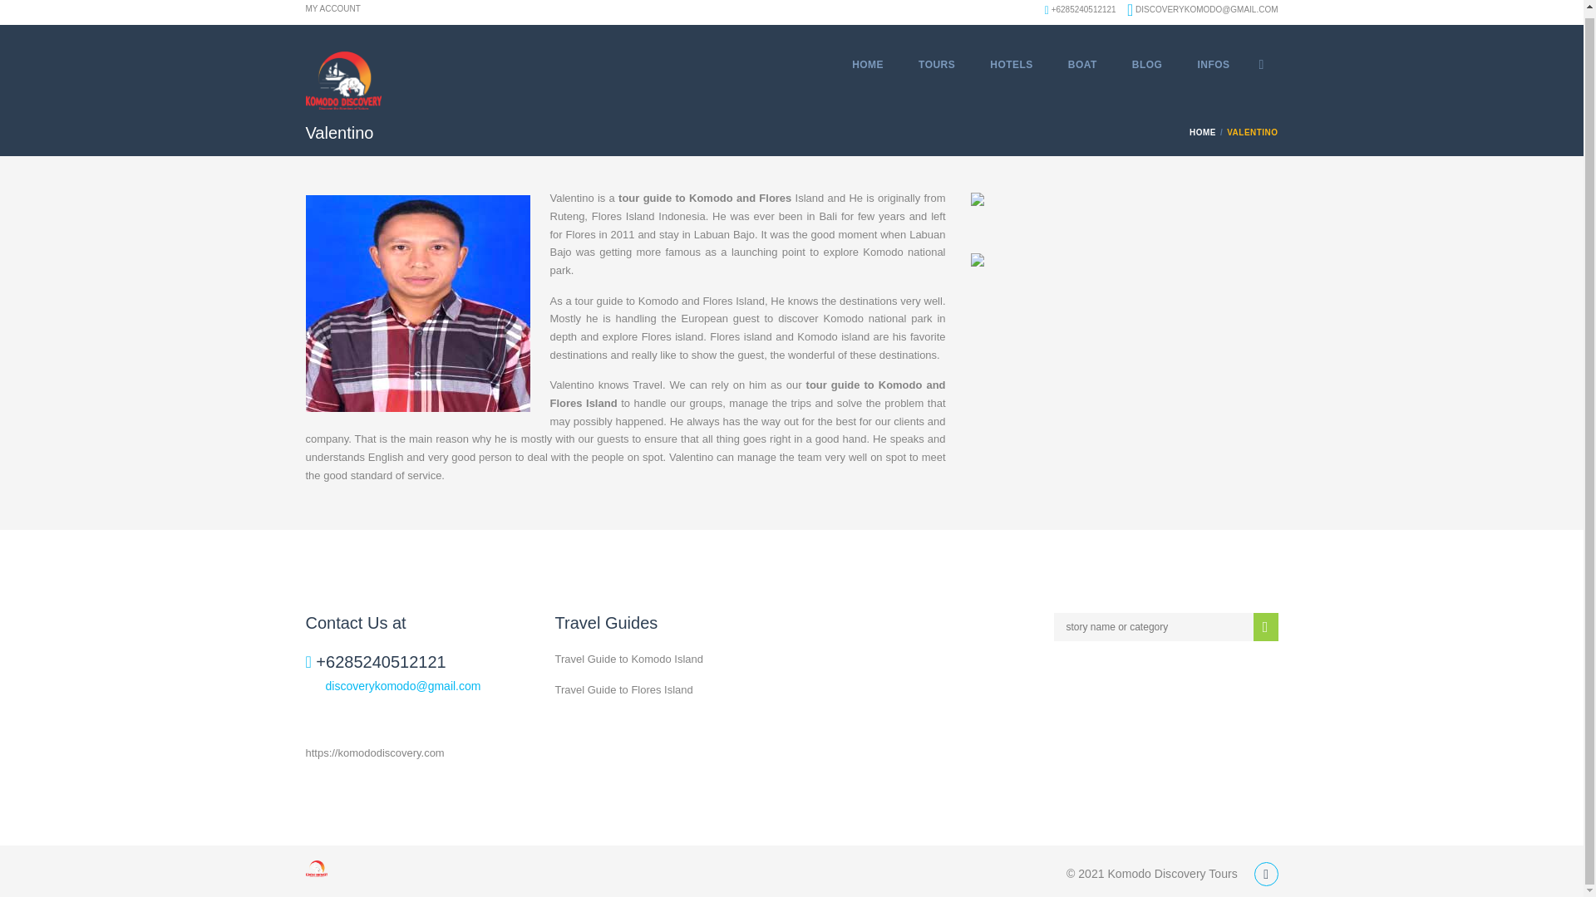 The width and height of the screenshot is (1596, 897). Describe the element at coordinates (648, 216) in the screenshot. I see `Flores Island Indonesia` at that location.